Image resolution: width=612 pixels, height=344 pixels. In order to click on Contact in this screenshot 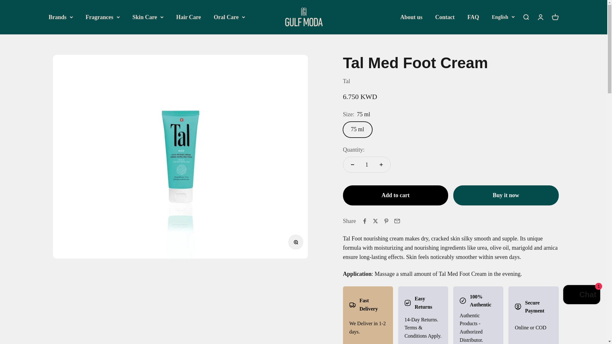, I will do `click(445, 17)`.